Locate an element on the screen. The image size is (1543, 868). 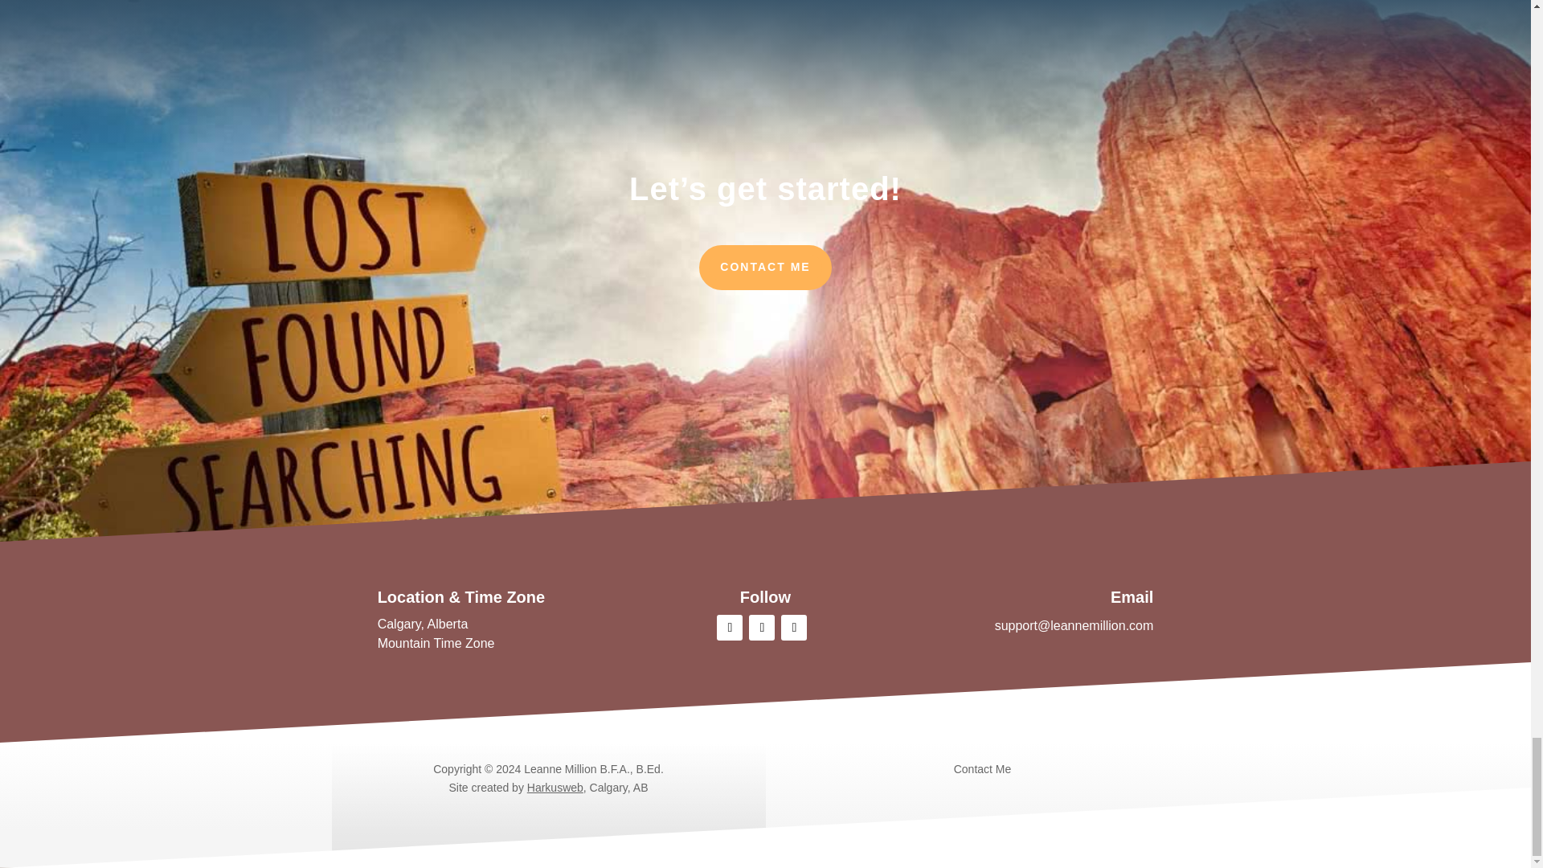
Harkusweb is located at coordinates (555, 788).